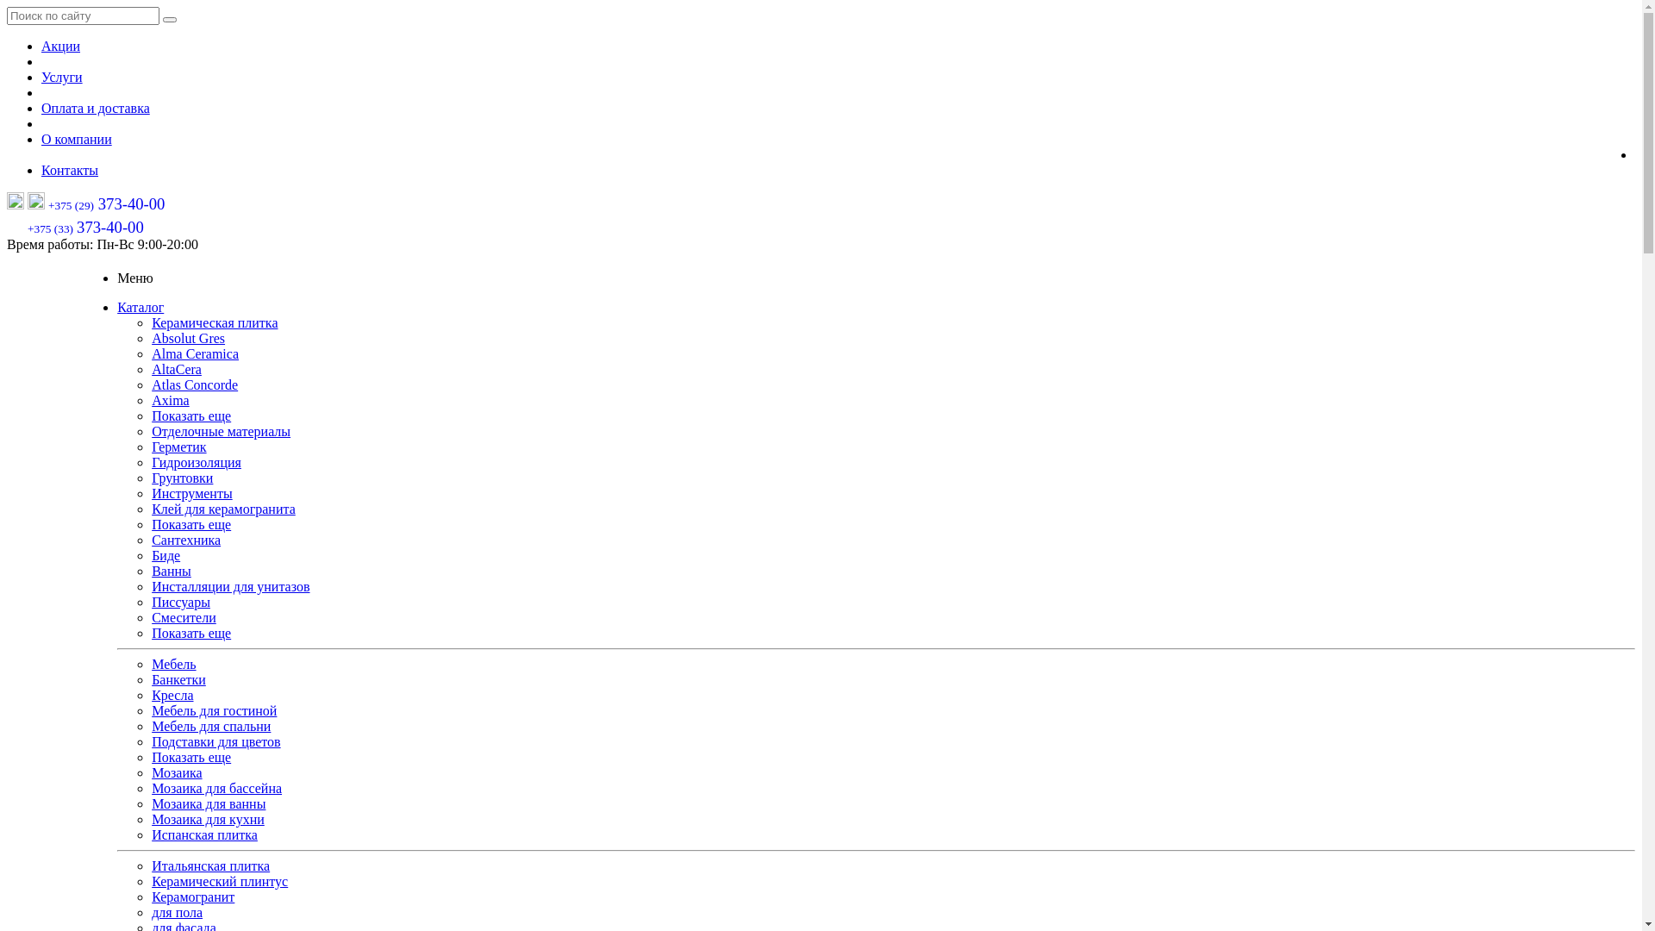  Describe the element at coordinates (177, 369) in the screenshot. I see `AltaCera` at that location.